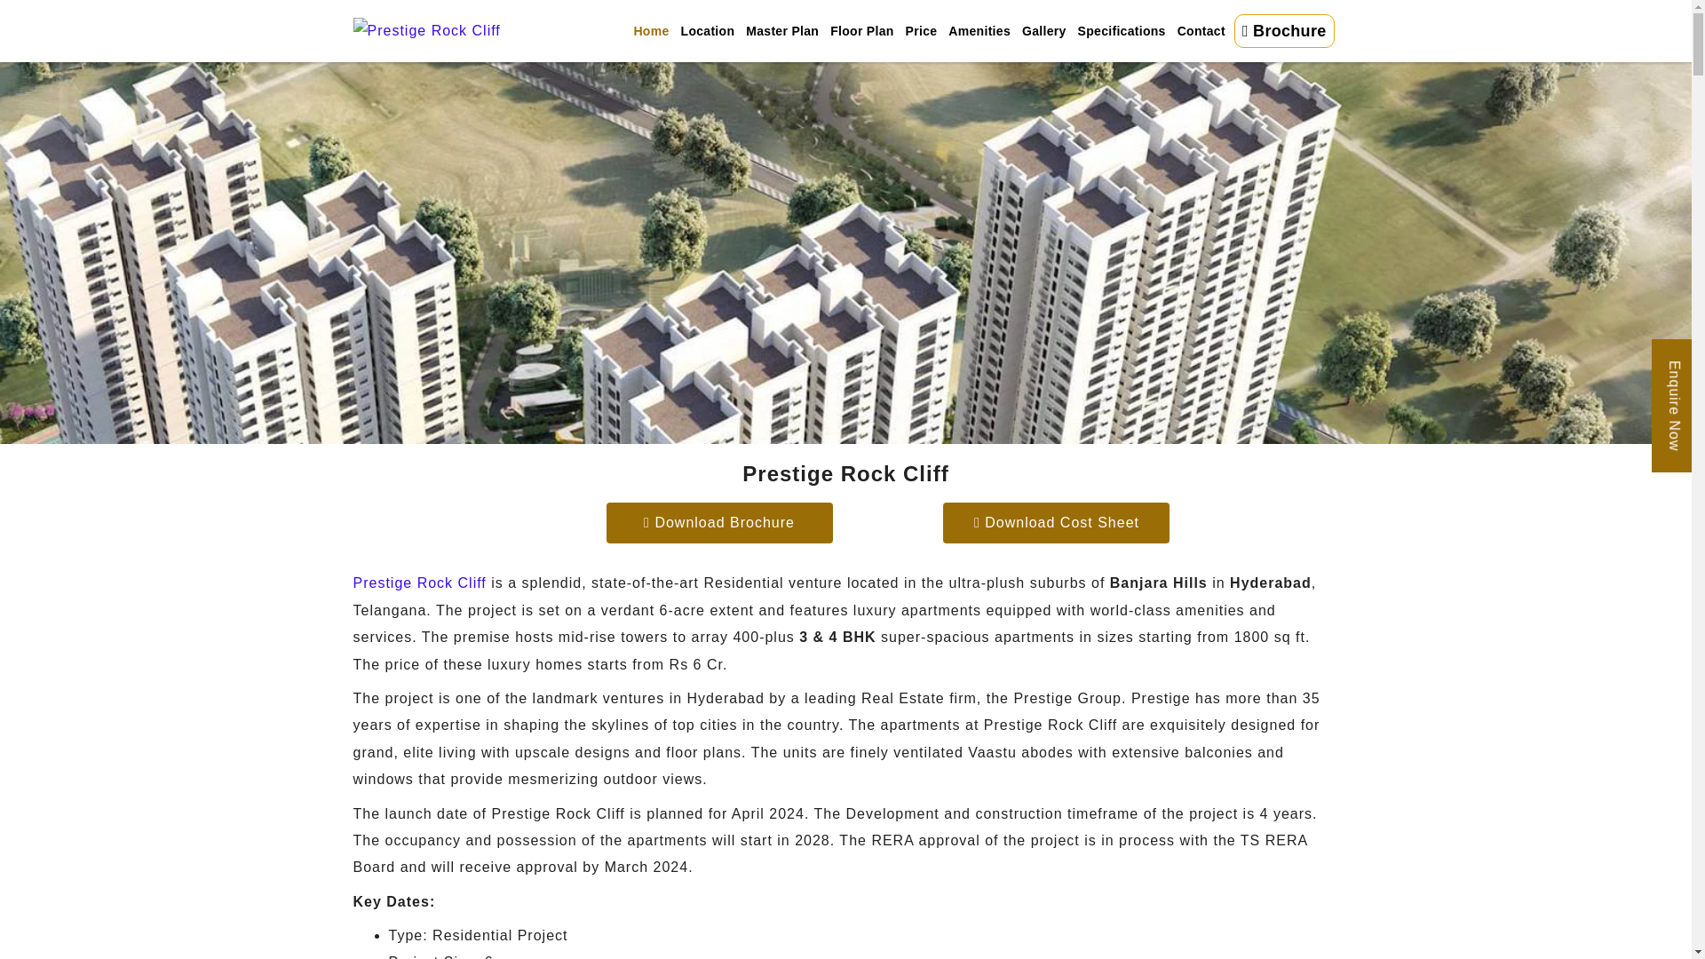 This screenshot has width=1705, height=959. Describe the element at coordinates (860, 31) in the screenshot. I see `Floor Plan` at that location.